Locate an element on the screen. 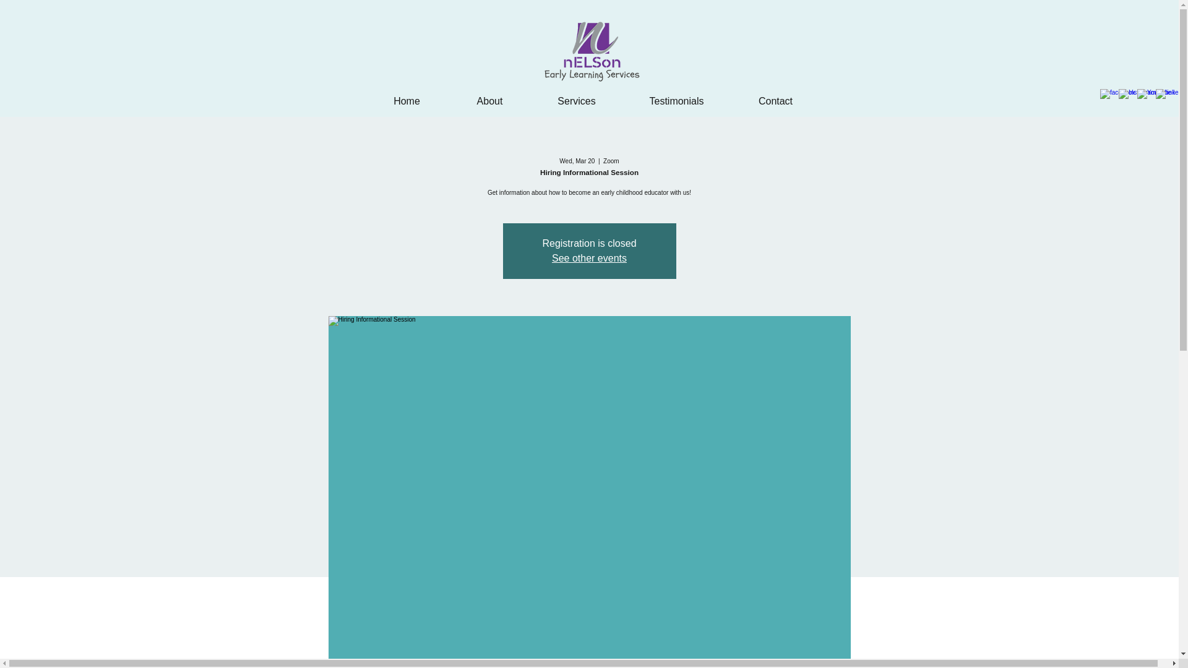 The width and height of the screenshot is (1188, 668). Home is located at coordinates (406, 95).